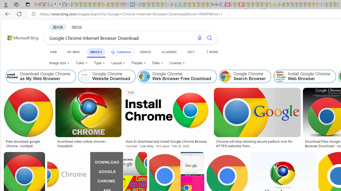  I want to click on License, so click(177, 63).